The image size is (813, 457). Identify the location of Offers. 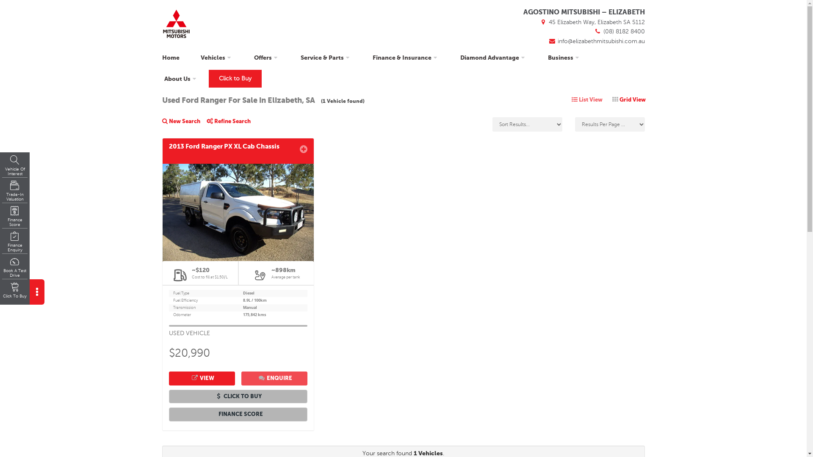
(266, 58).